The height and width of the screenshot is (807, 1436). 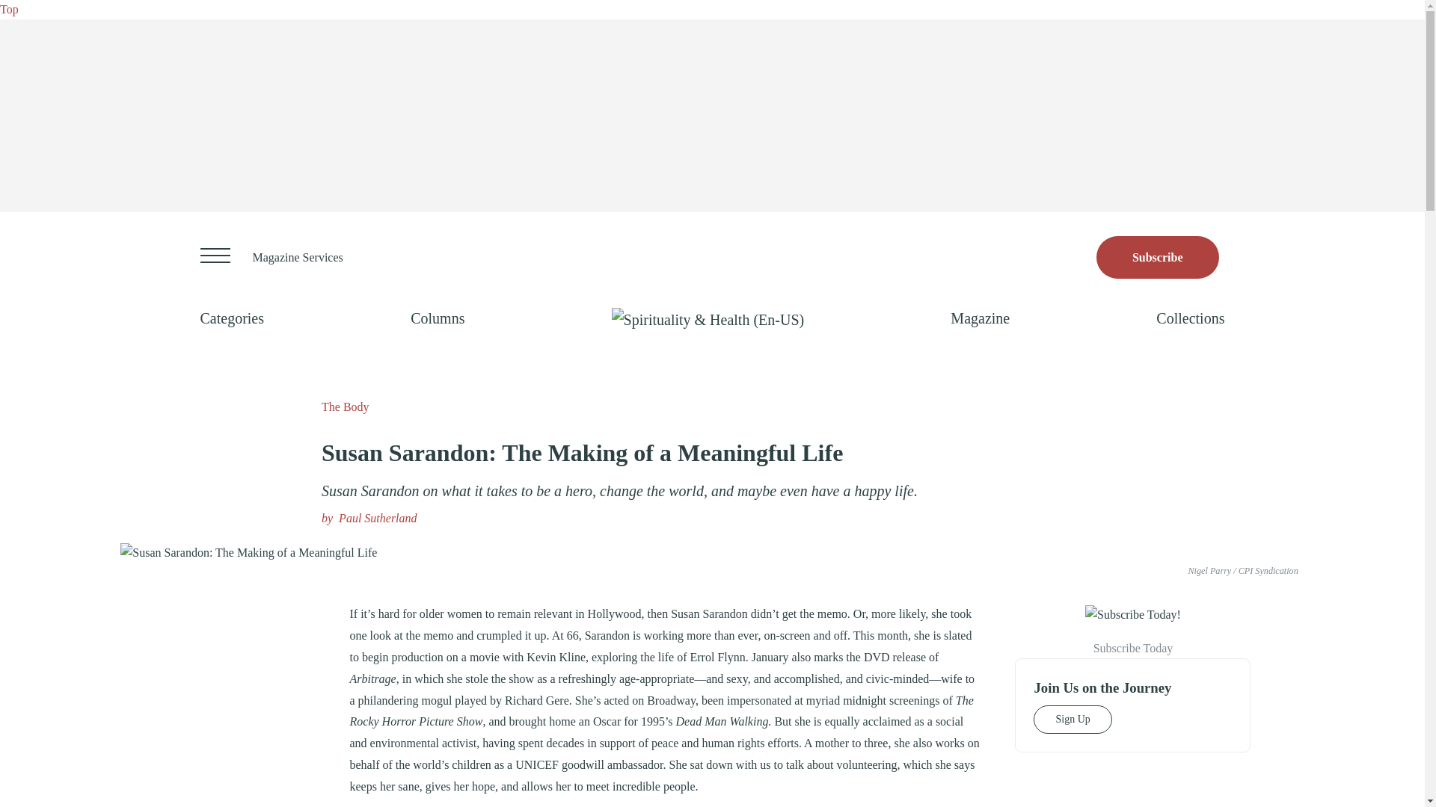 I want to click on Subscribe, so click(x=1158, y=257).